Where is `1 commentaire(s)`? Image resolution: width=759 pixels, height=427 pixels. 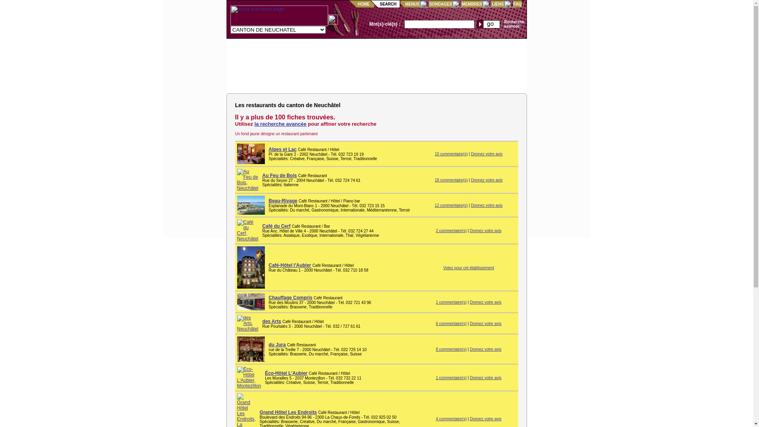 1 commentaire(s) is located at coordinates (451, 378).